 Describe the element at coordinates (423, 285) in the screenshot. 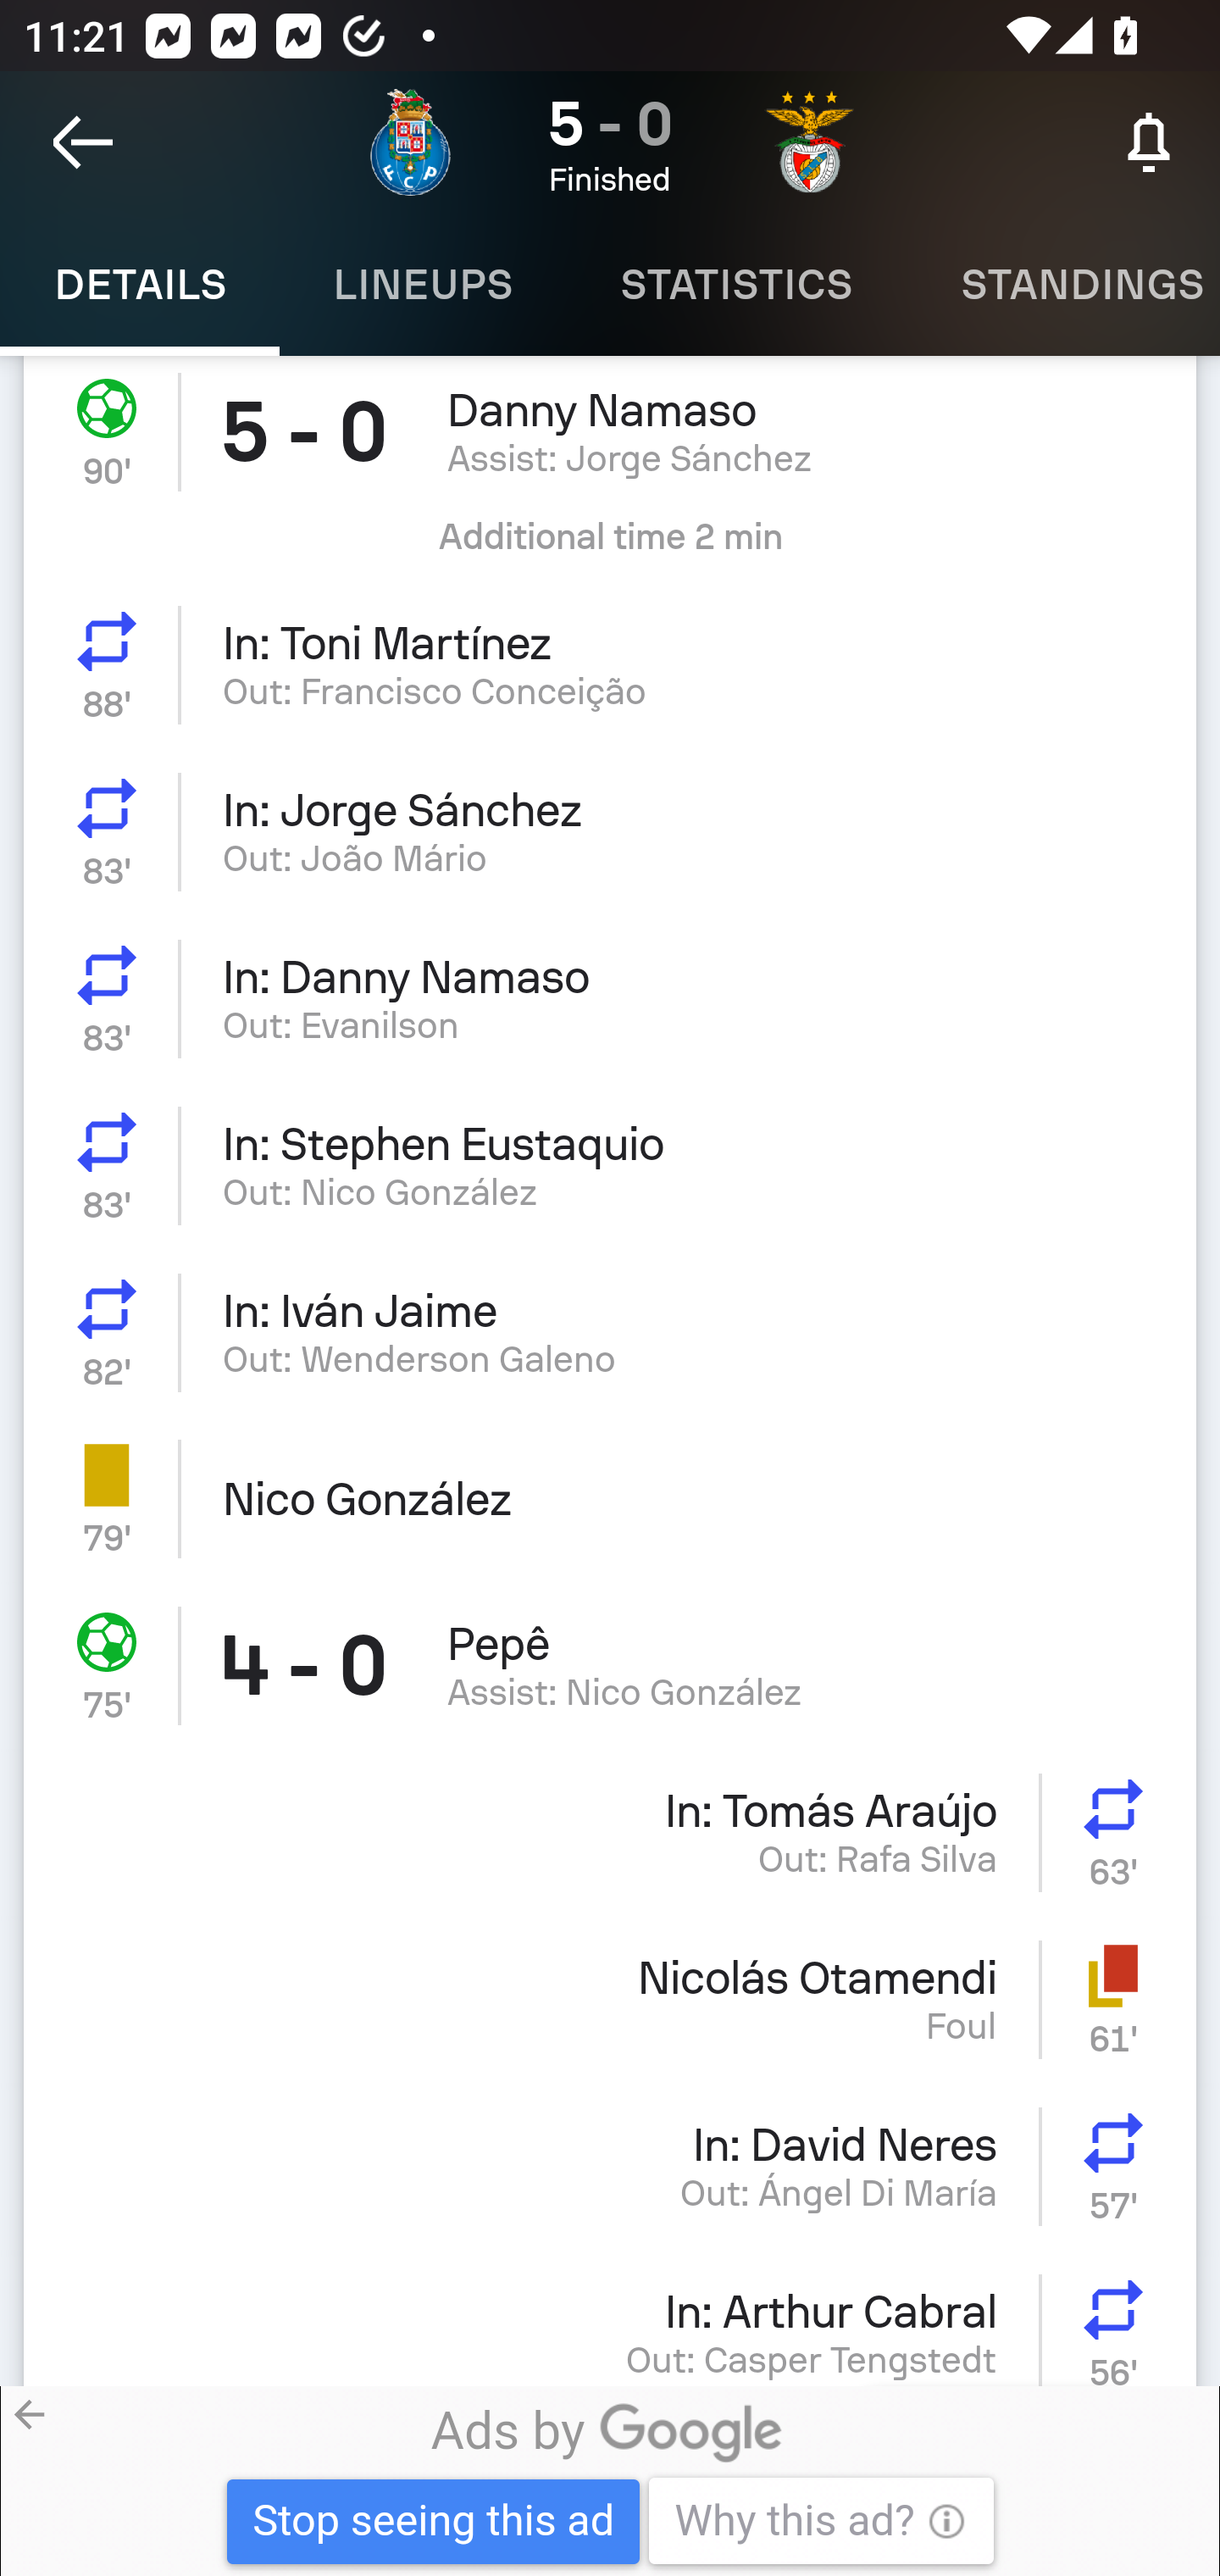

I see `Lineups LINEUPS` at that location.